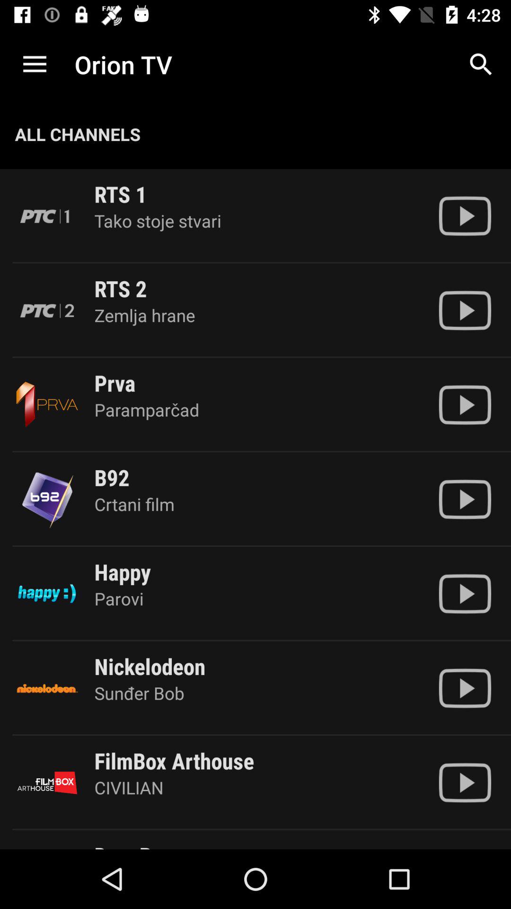 Image resolution: width=511 pixels, height=909 pixels. Describe the element at coordinates (35, 64) in the screenshot. I see `click the app to the left of the orion tv item` at that location.